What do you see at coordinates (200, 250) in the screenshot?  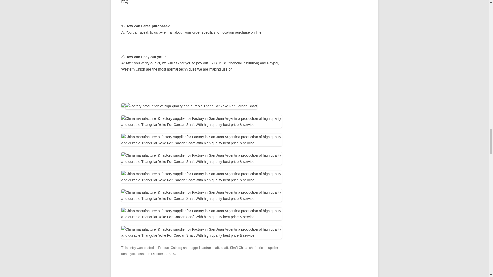 I see `supplier shaft` at bounding box center [200, 250].